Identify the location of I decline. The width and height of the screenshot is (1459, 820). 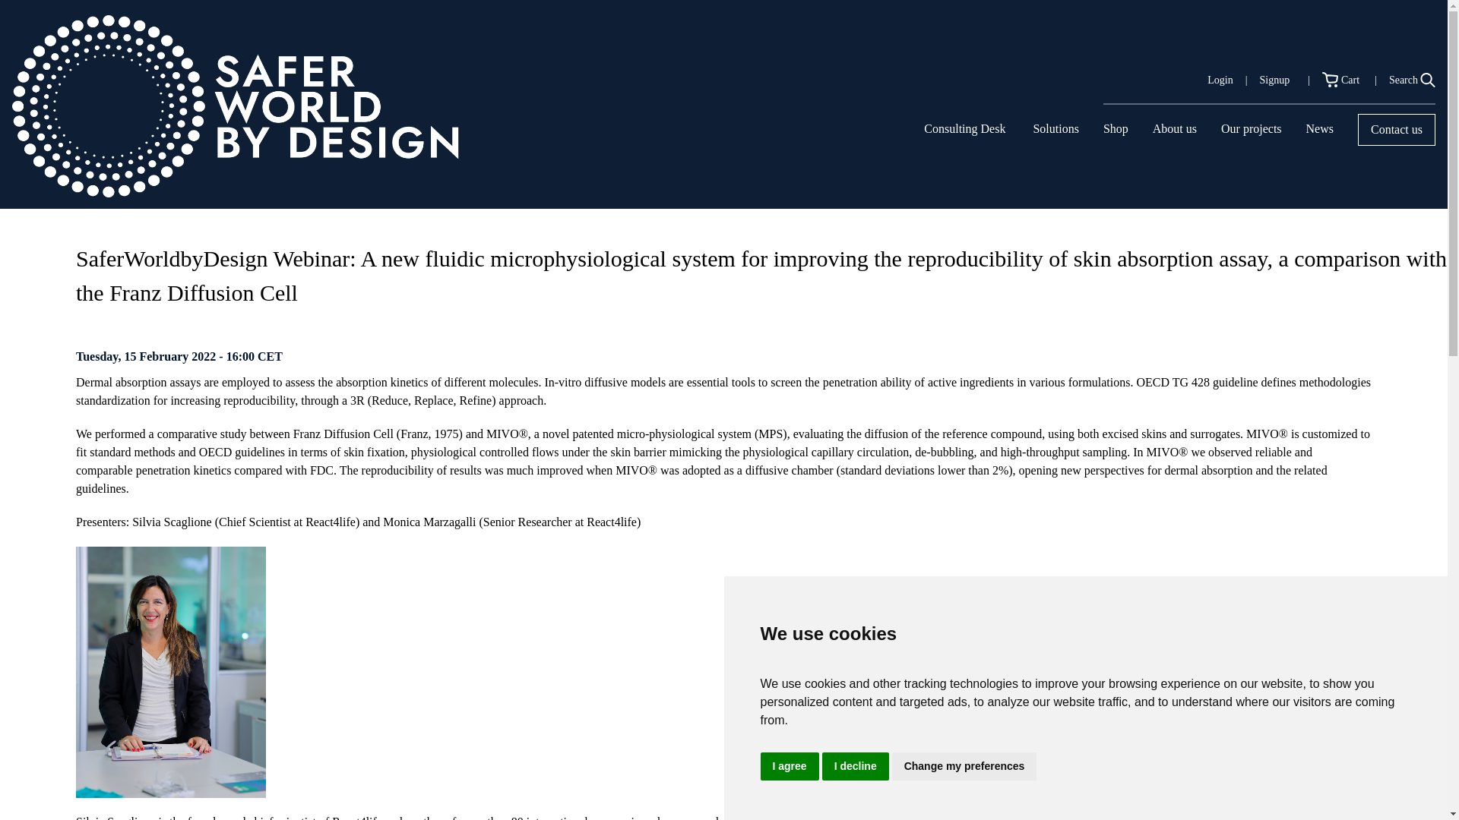
(856, 767).